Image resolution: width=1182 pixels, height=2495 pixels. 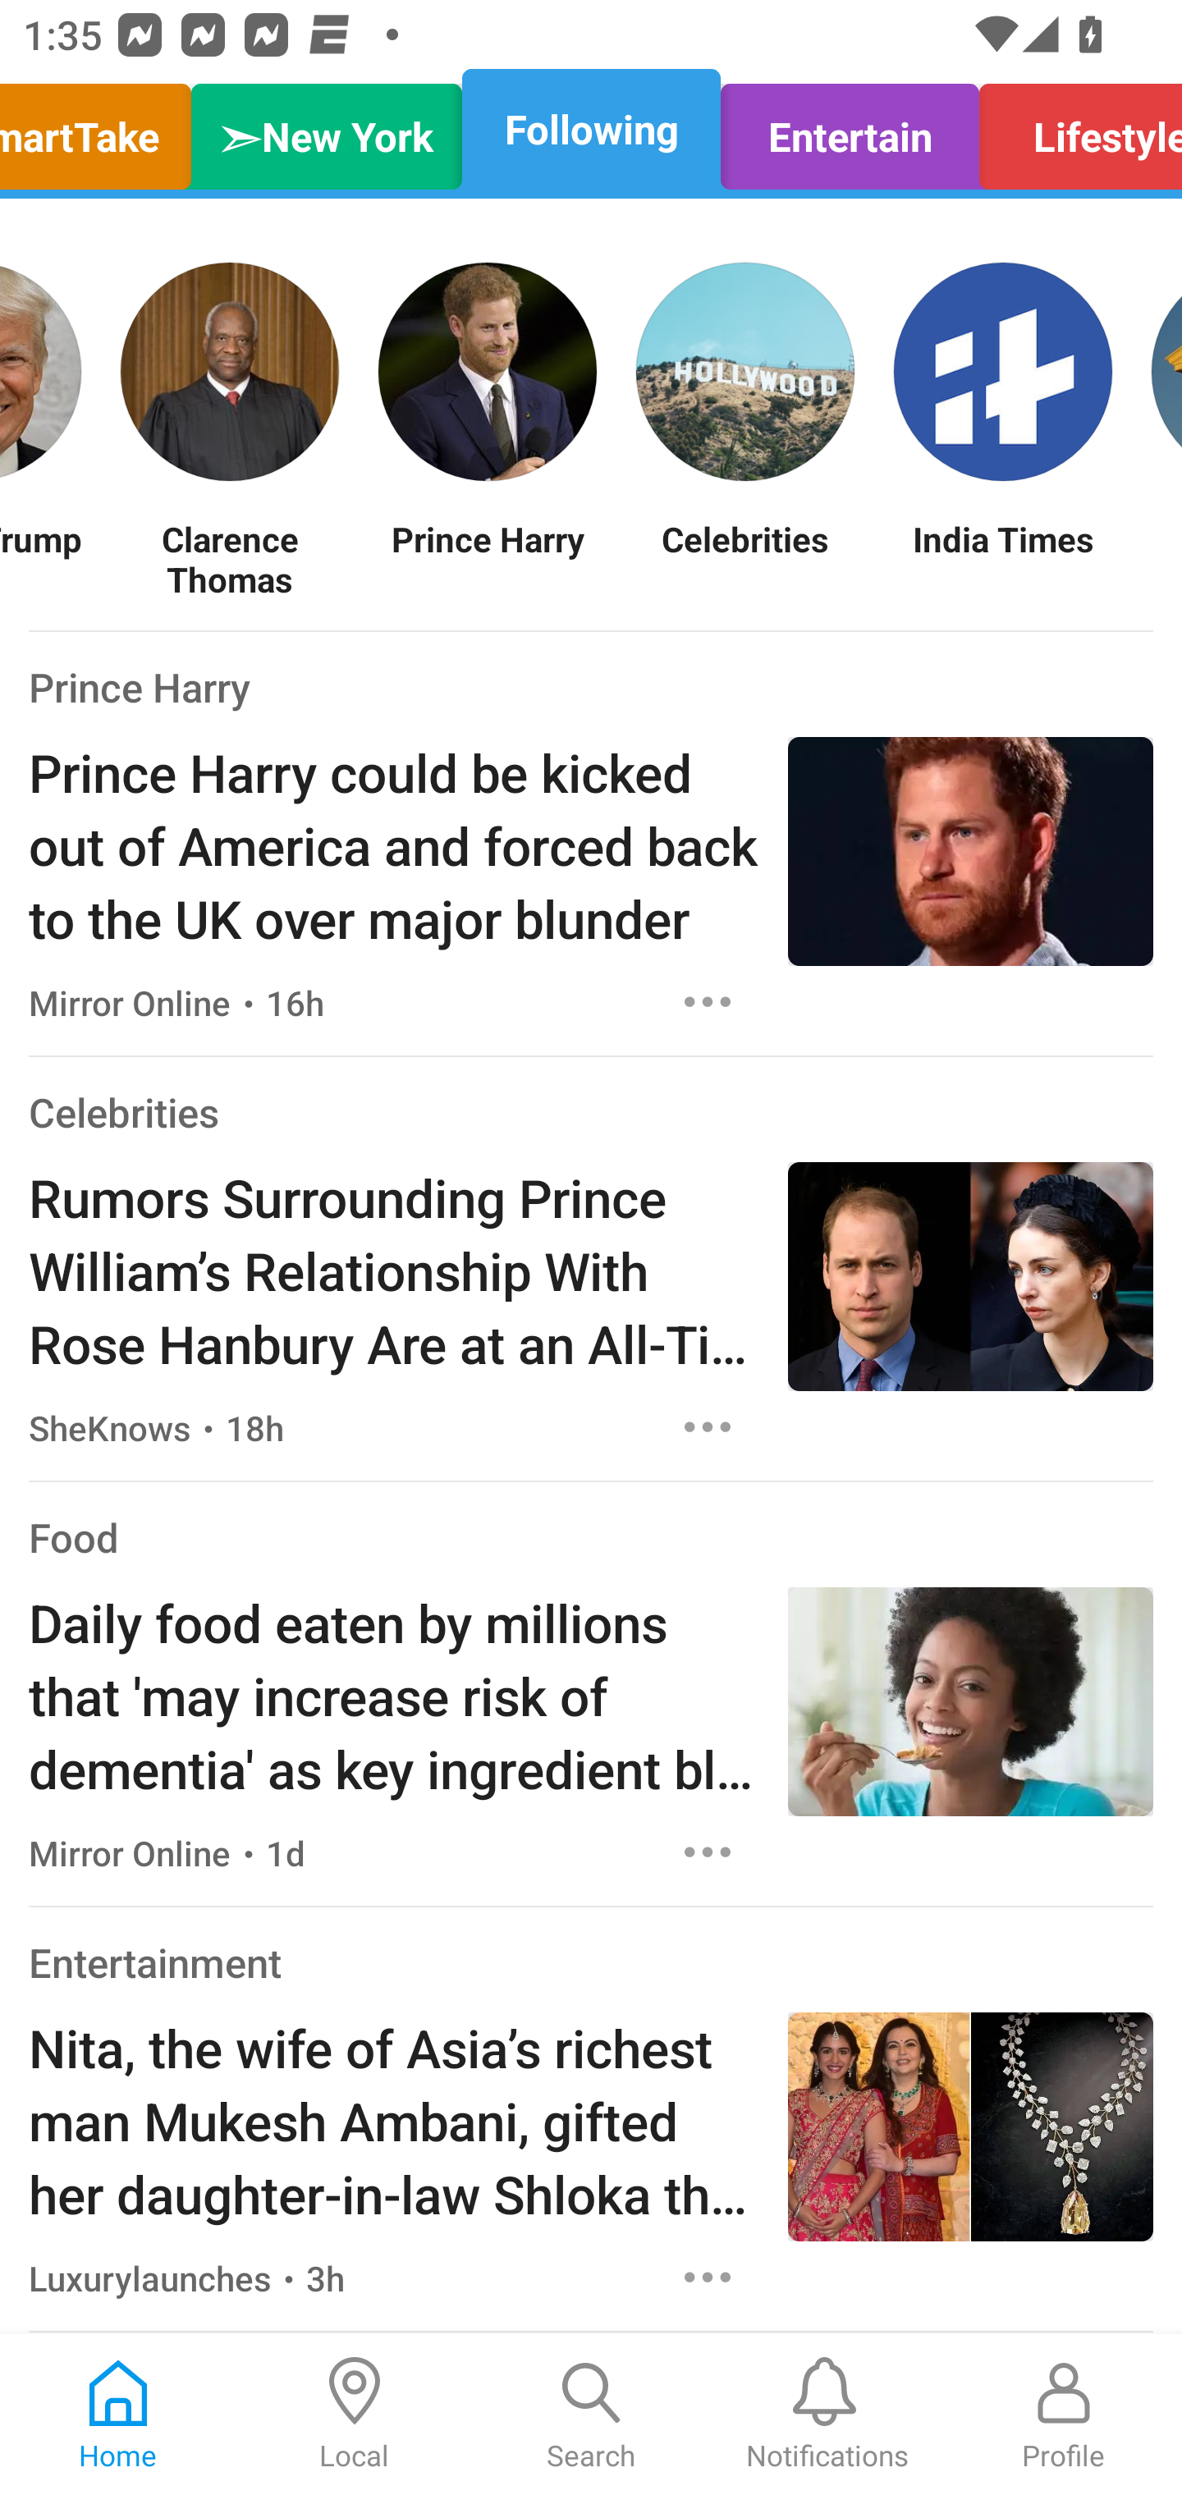 What do you see at coordinates (230, 558) in the screenshot?
I see `Clarence Thomas` at bounding box center [230, 558].